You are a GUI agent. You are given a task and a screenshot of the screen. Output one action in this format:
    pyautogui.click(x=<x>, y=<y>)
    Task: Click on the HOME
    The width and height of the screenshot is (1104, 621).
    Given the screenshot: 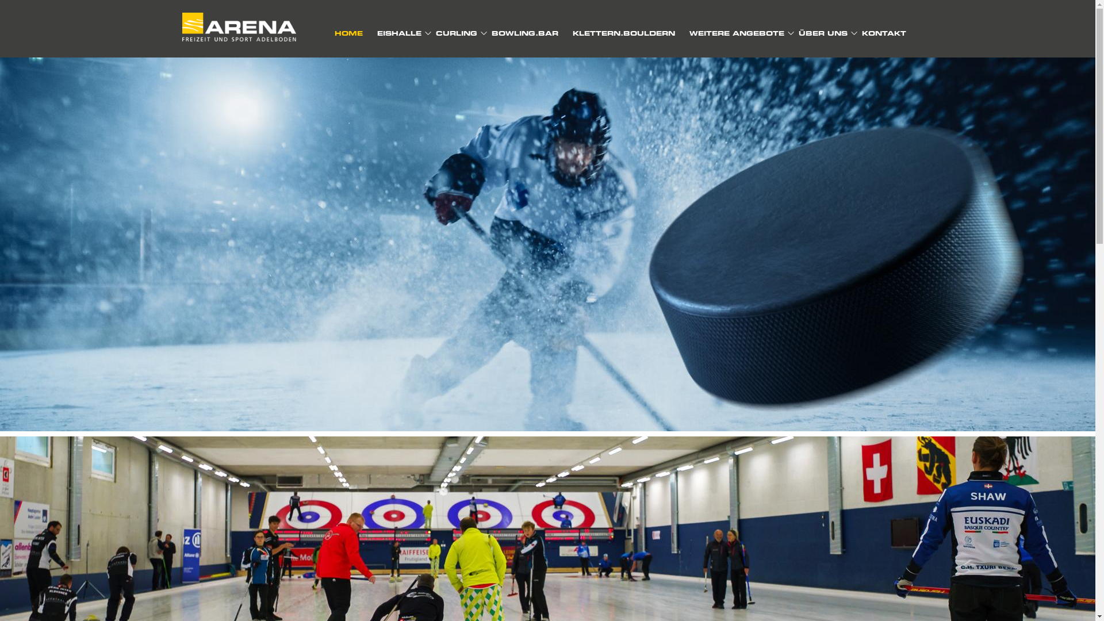 What is the action you would take?
    pyautogui.click(x=348, y=33)
    